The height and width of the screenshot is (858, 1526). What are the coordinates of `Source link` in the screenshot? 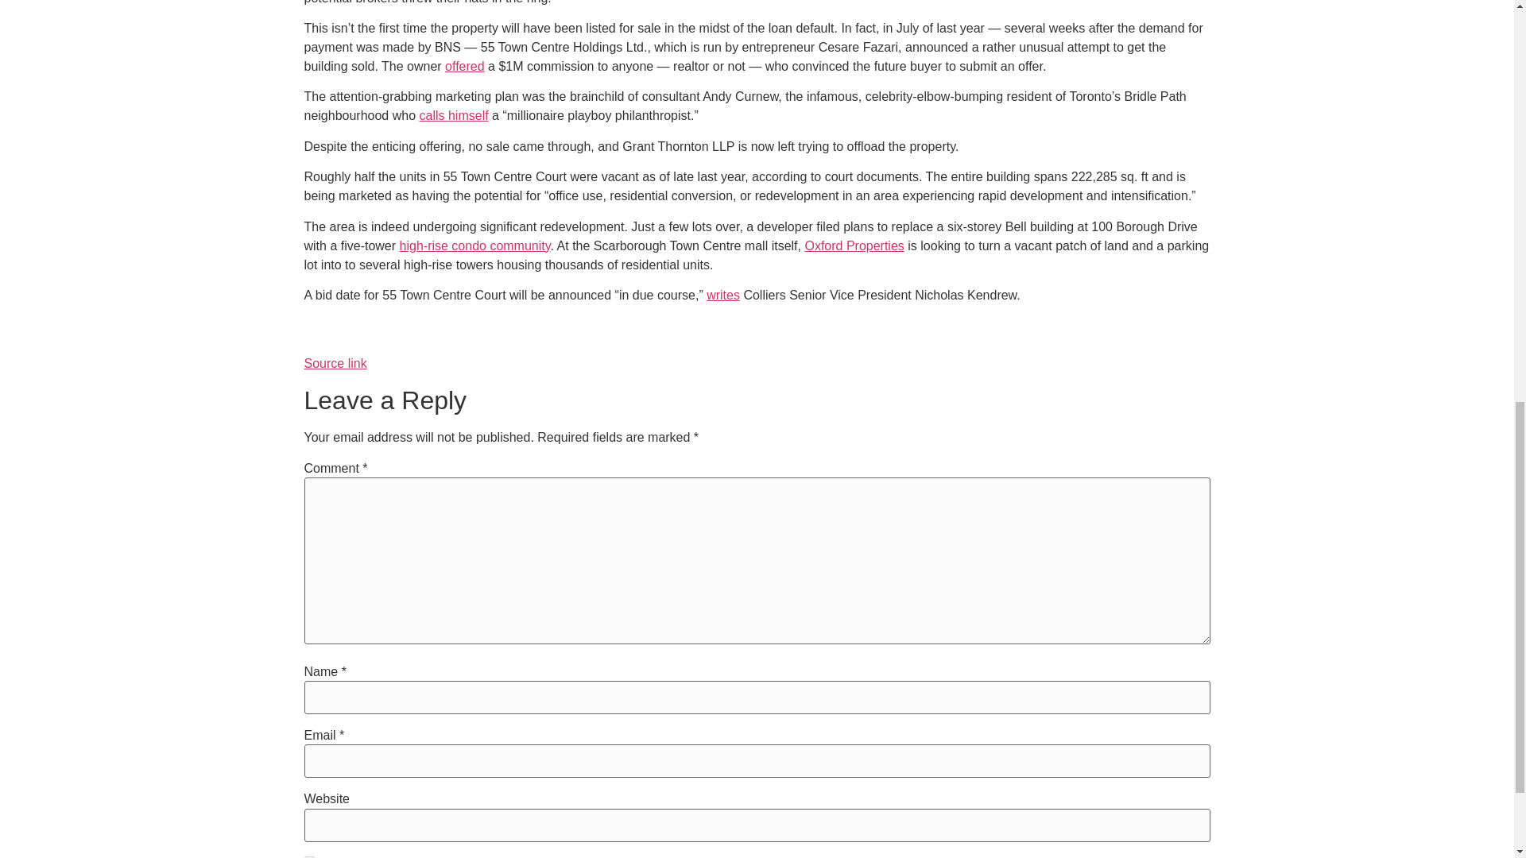 It's located at (335, 363).